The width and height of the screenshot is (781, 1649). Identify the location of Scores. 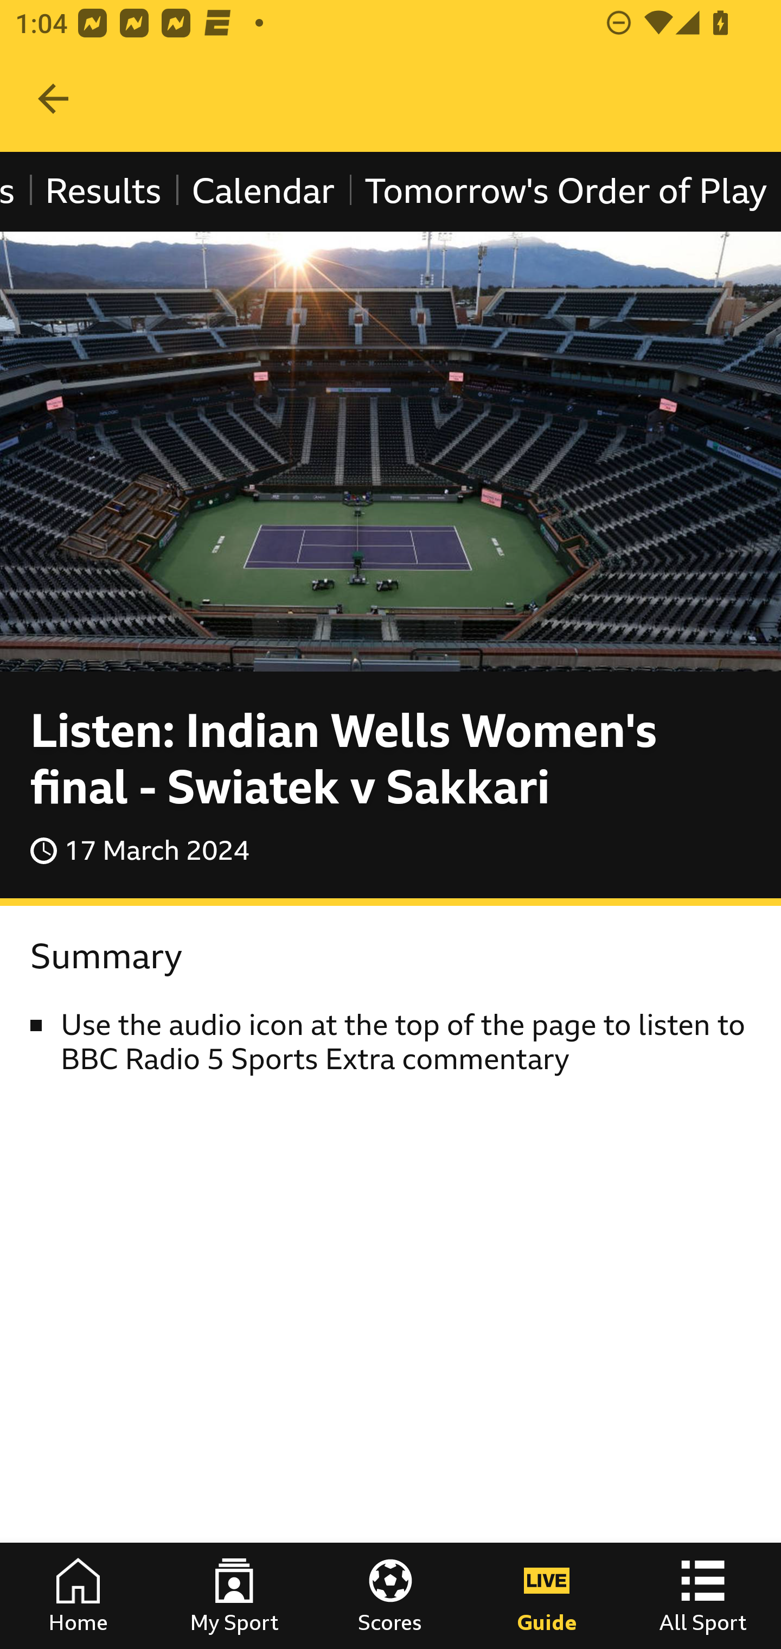
(390, 1596).